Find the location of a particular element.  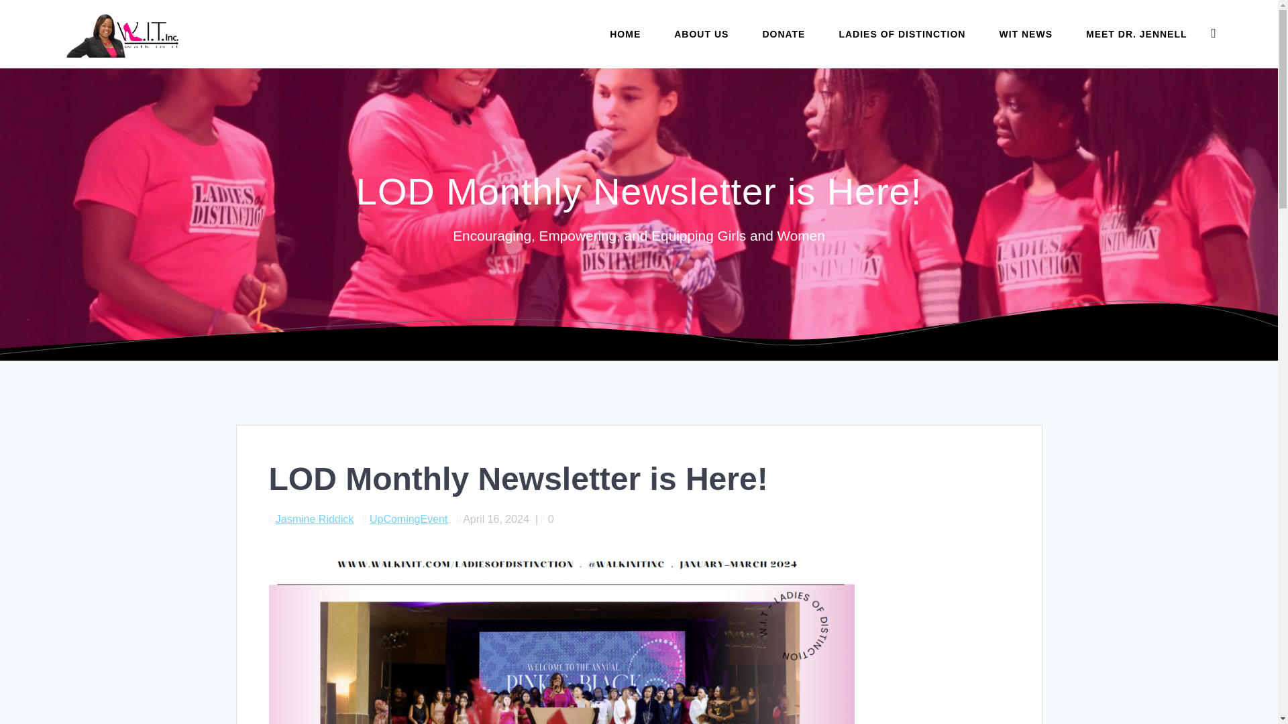

Posts by Jasmine Riddick is located at coordinates (314, 519).